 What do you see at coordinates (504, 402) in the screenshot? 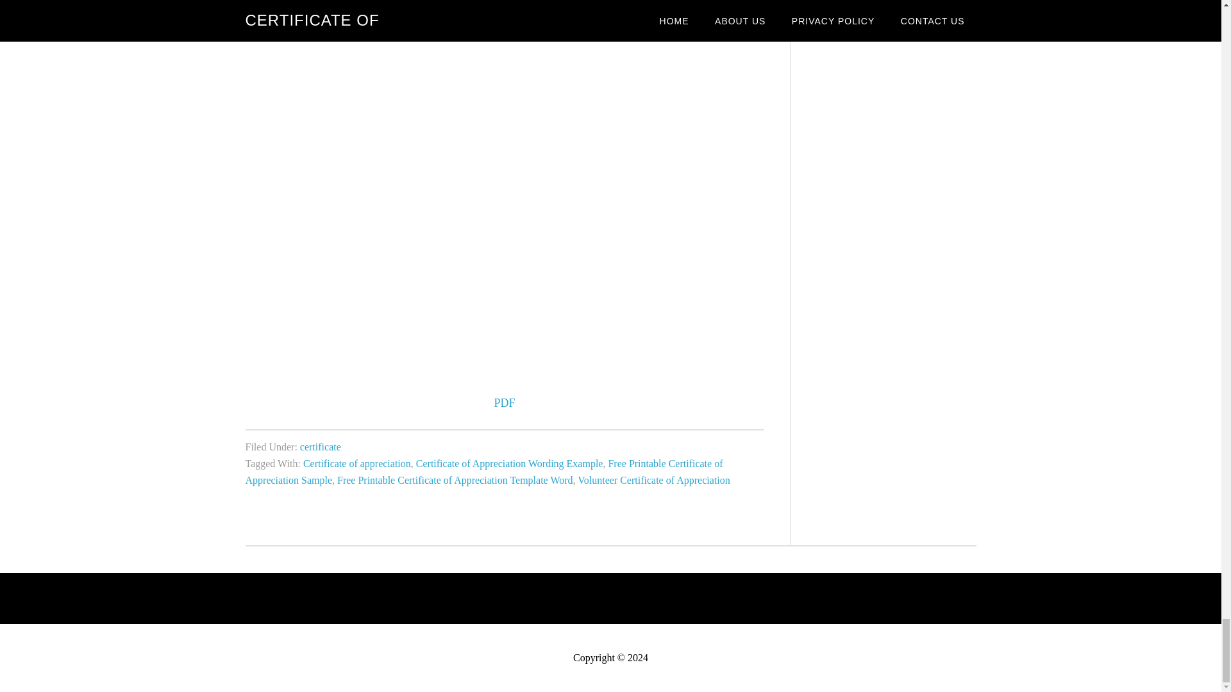
I see `PDF` at bounding box center [504, 402].